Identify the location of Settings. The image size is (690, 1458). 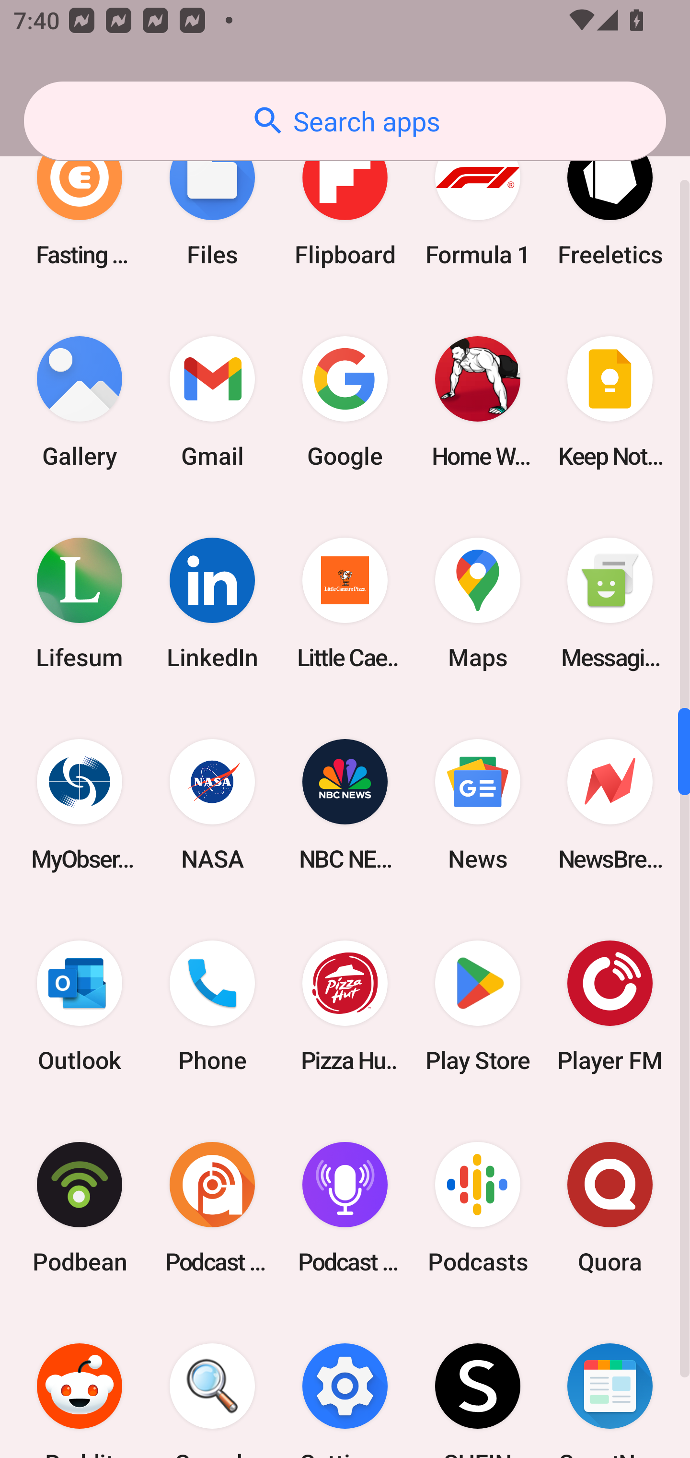
(345, 1383).